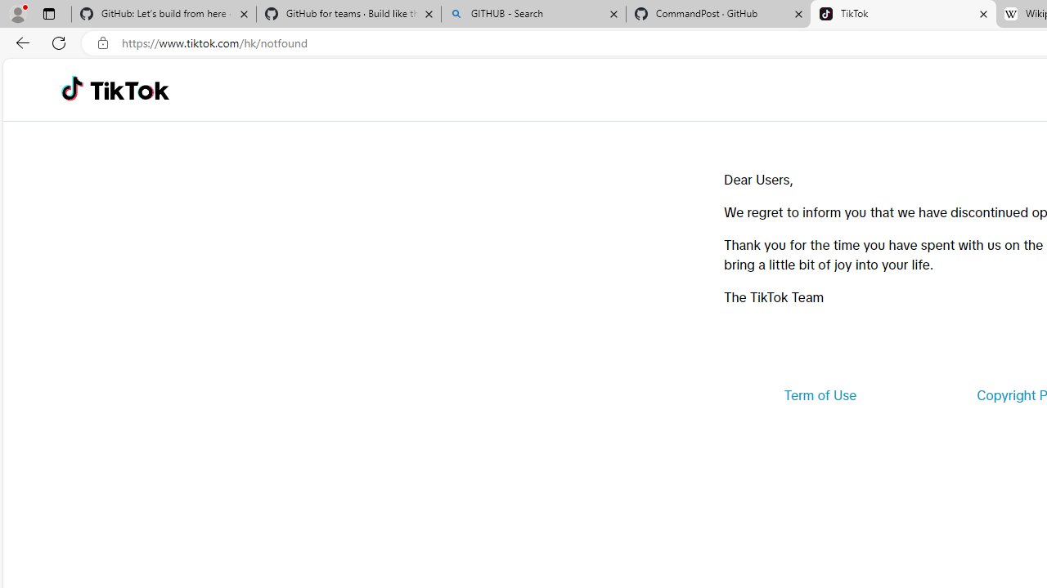 Image resolution: width=1047 pixels, height=588 pixels. Describe the element at coordinates (533, 15) in the screenshot. I see `GITHUB - Search` at that location.